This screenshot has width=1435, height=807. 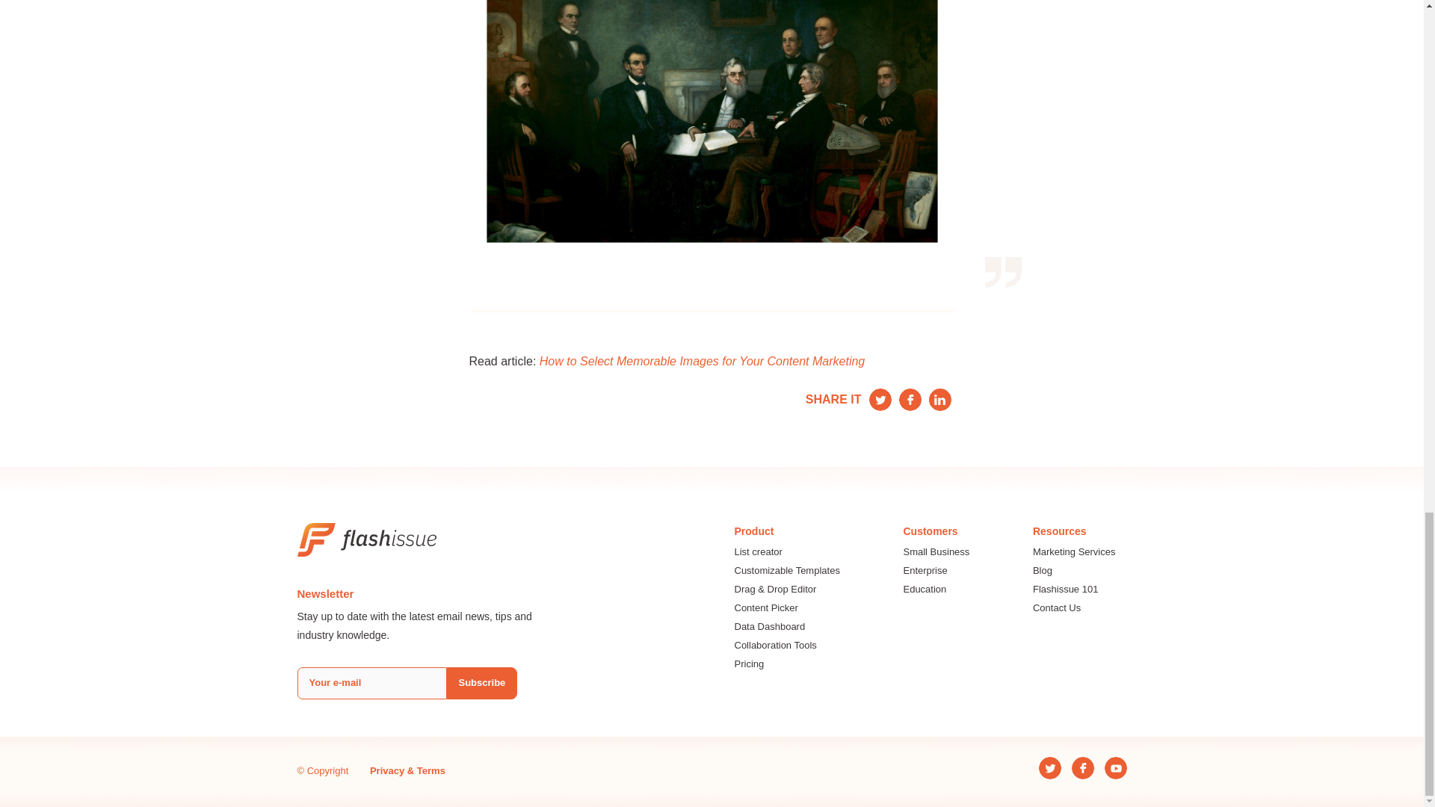 I want to click on Subscribe, so click(x=482, y=683).